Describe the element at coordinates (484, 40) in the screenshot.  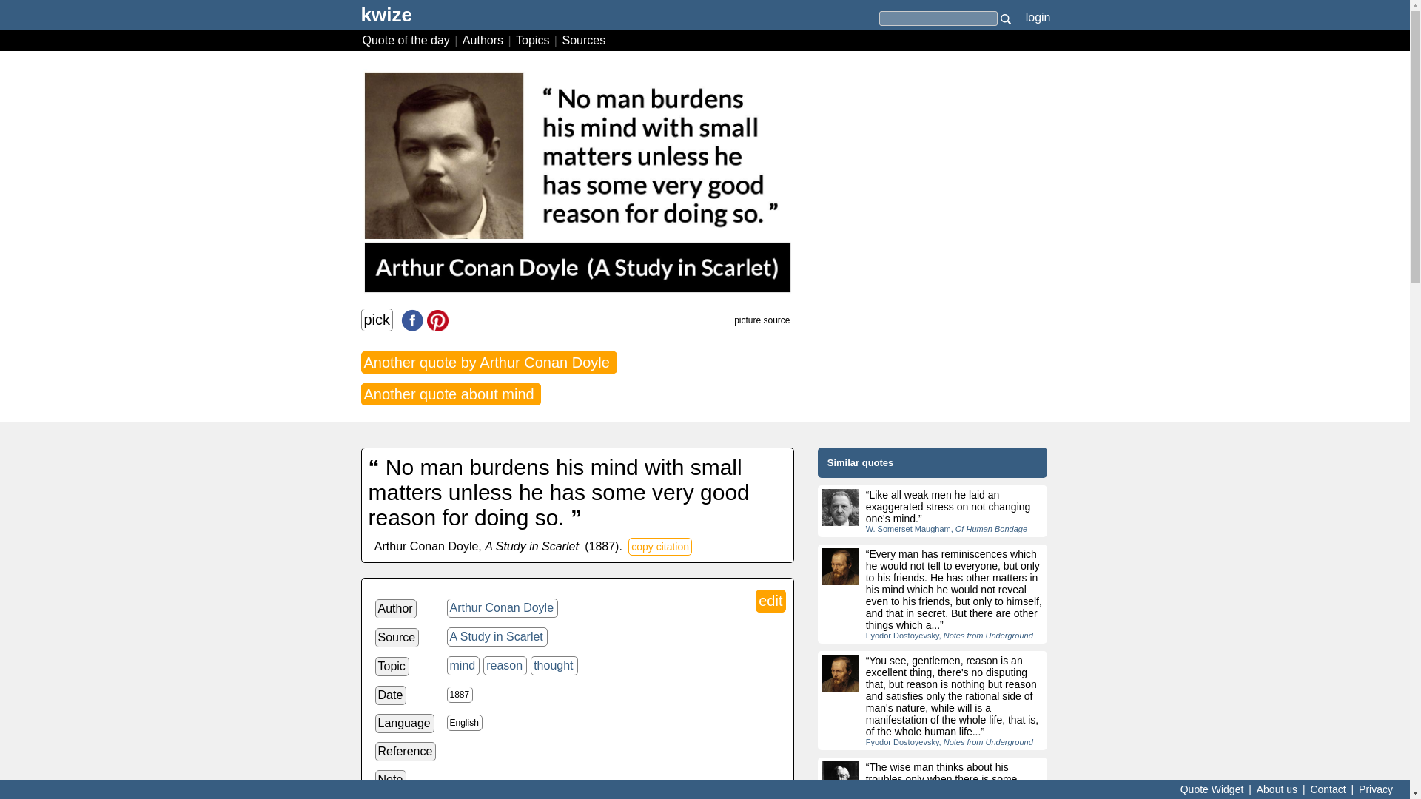
I see `Authors` at that location.